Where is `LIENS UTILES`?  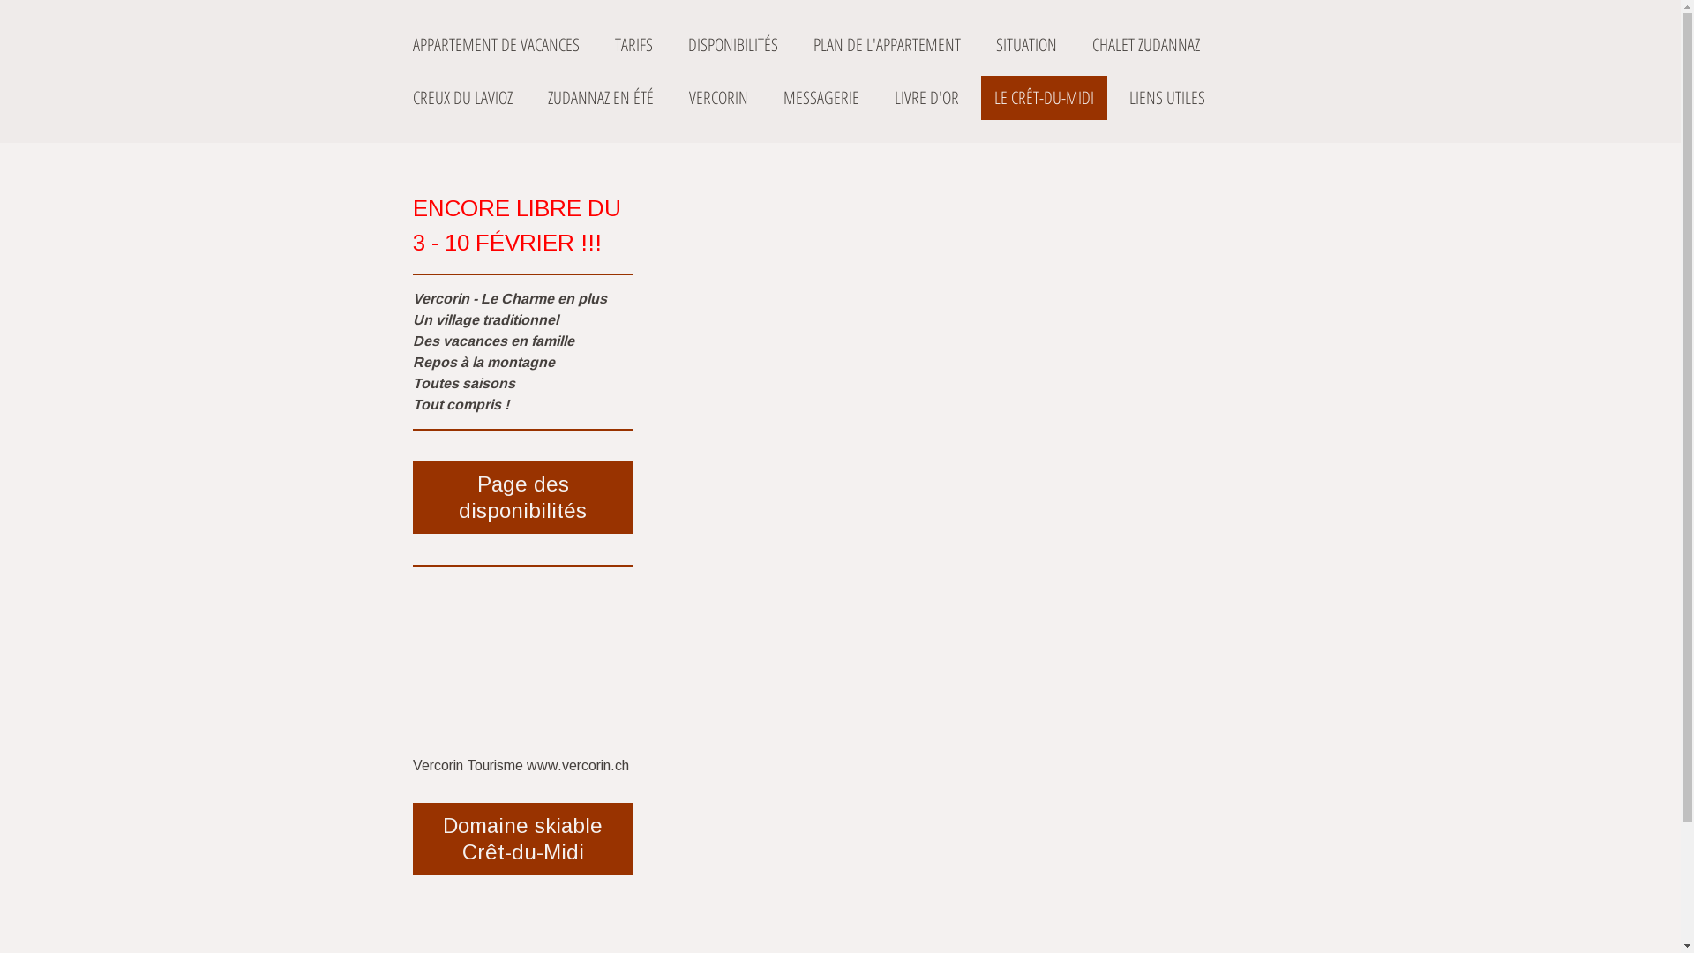
LIENS UTILES is located at coordinates (1166, 98).